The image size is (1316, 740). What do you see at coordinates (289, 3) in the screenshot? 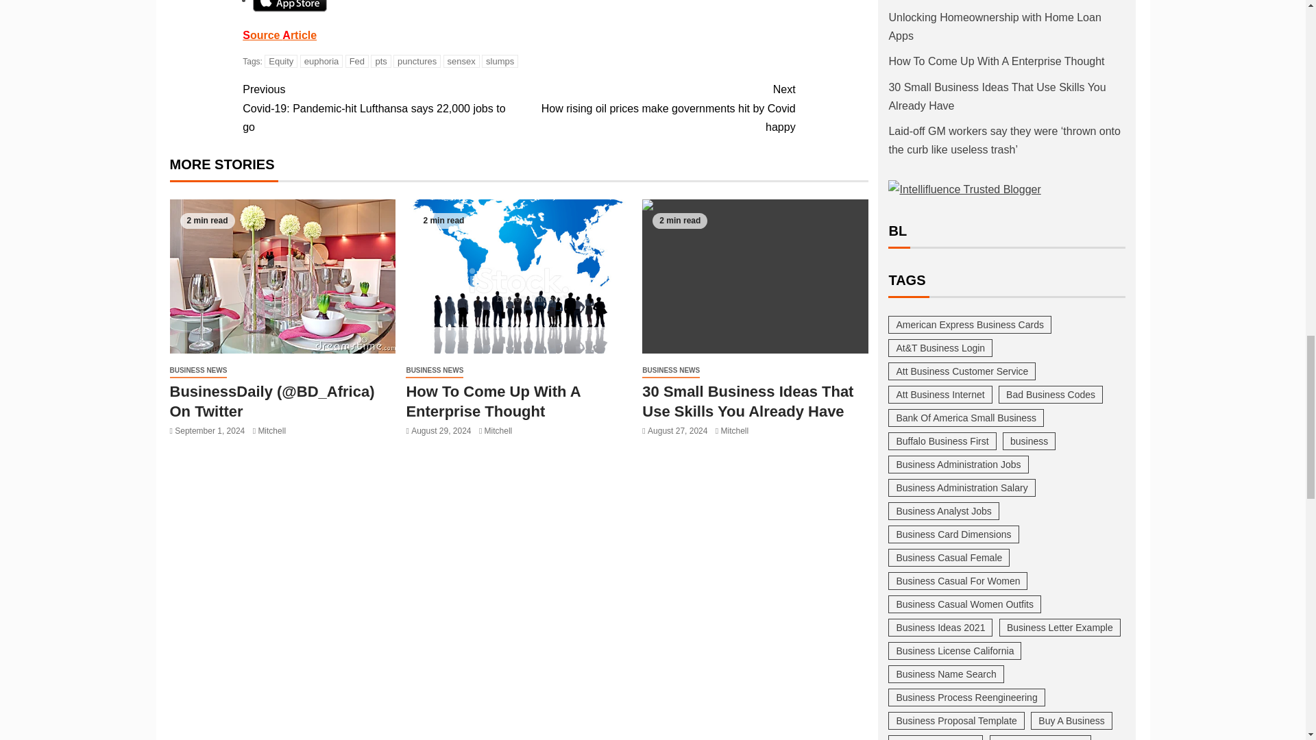
I see `IOS App` at bounding box center [289, 3].